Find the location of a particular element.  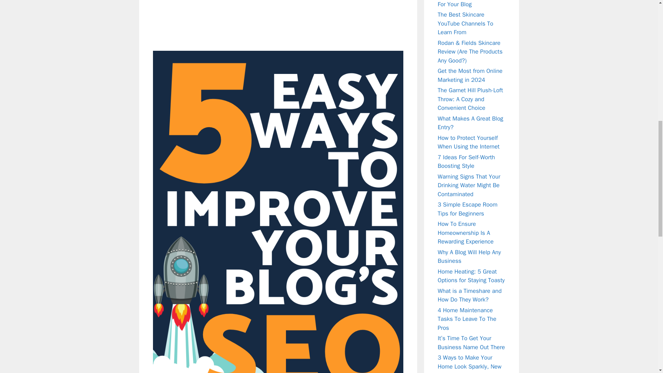

Warning Signs That Your Drinking Water Might Be Contaminated is located at coordinates (469, 185).